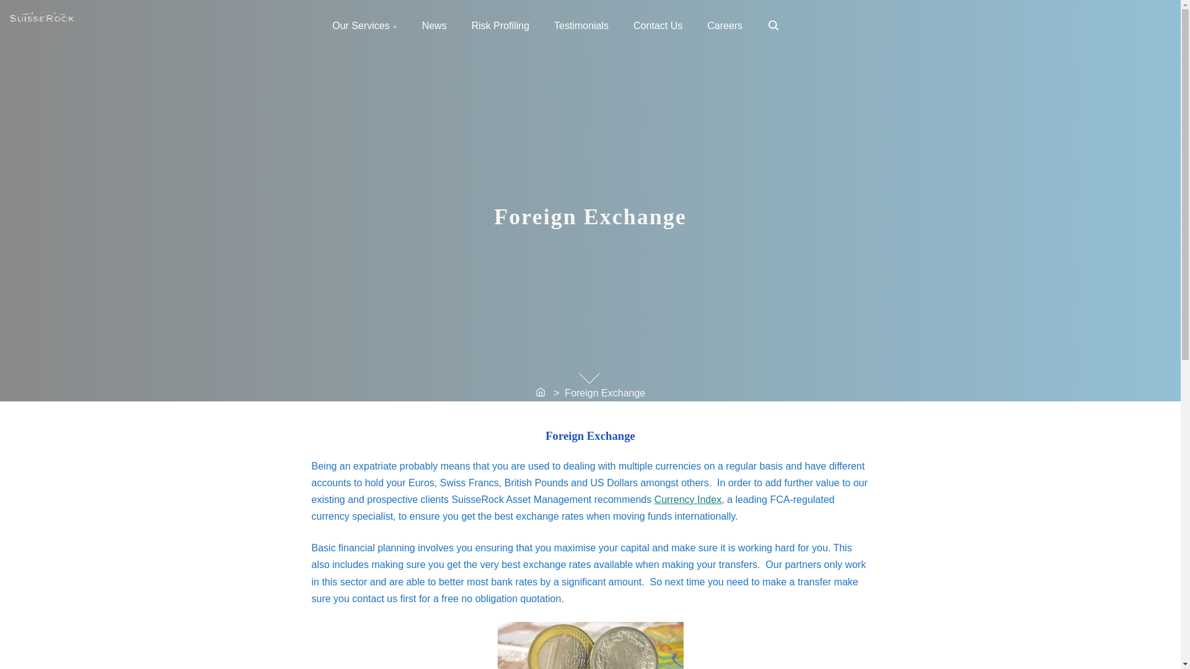  What do you see at coordinates (773, 25) in the screenshot?
I see `Search` at bounding box center [773, 25].